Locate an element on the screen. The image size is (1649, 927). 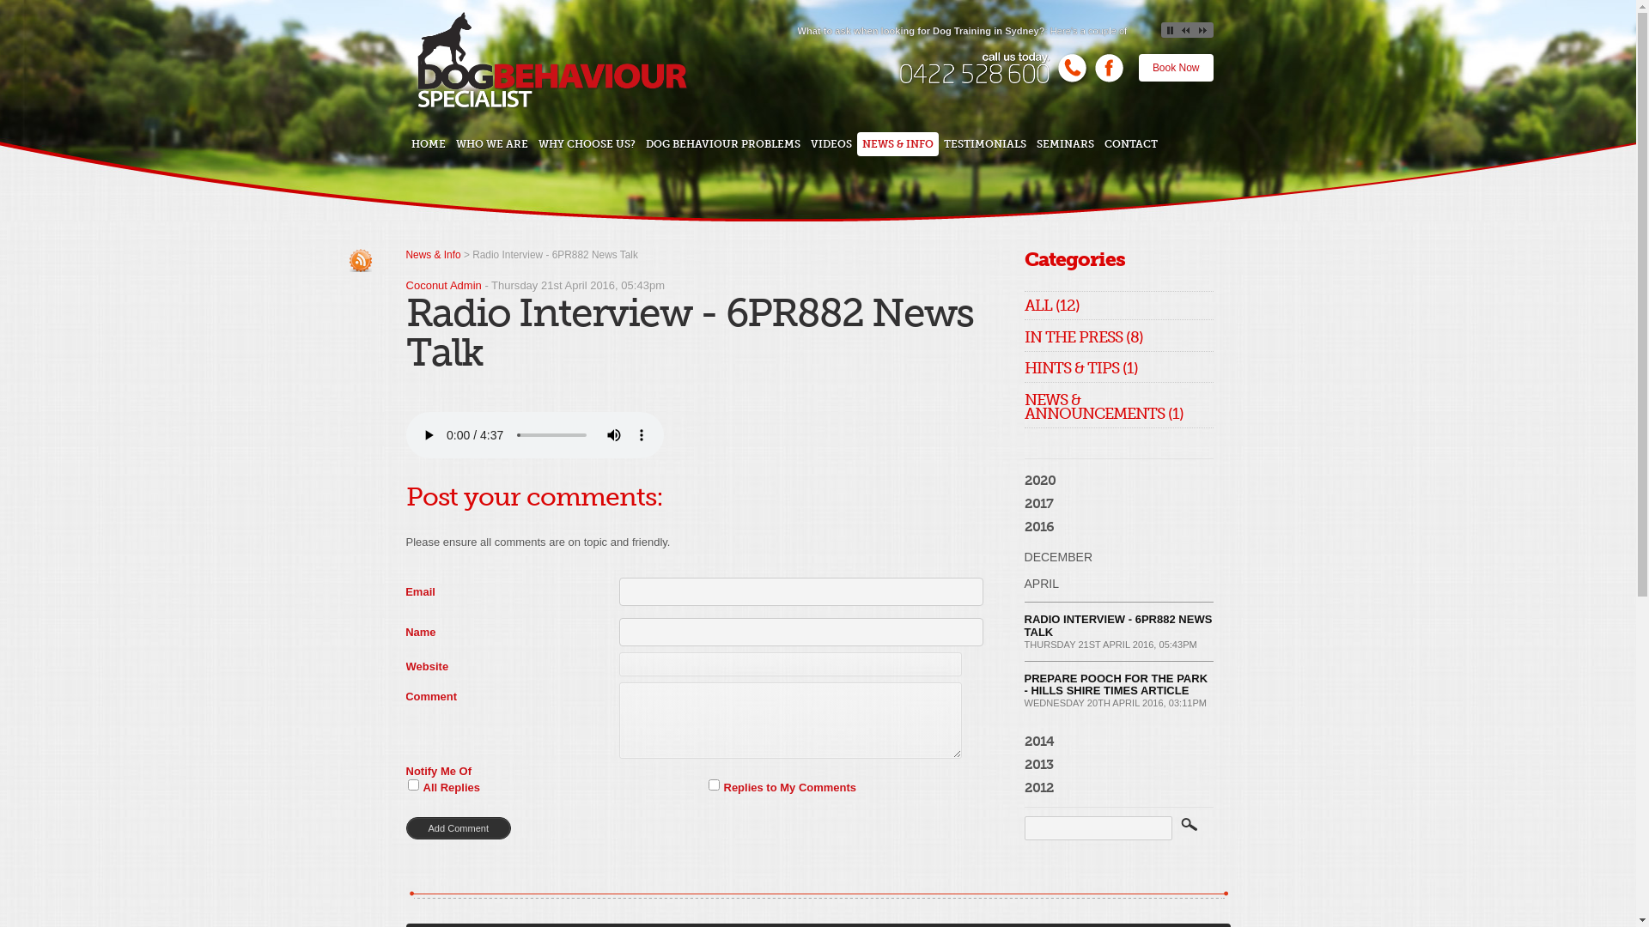
HINTS & TIPS (1) is located at coordinates (1080, 372).